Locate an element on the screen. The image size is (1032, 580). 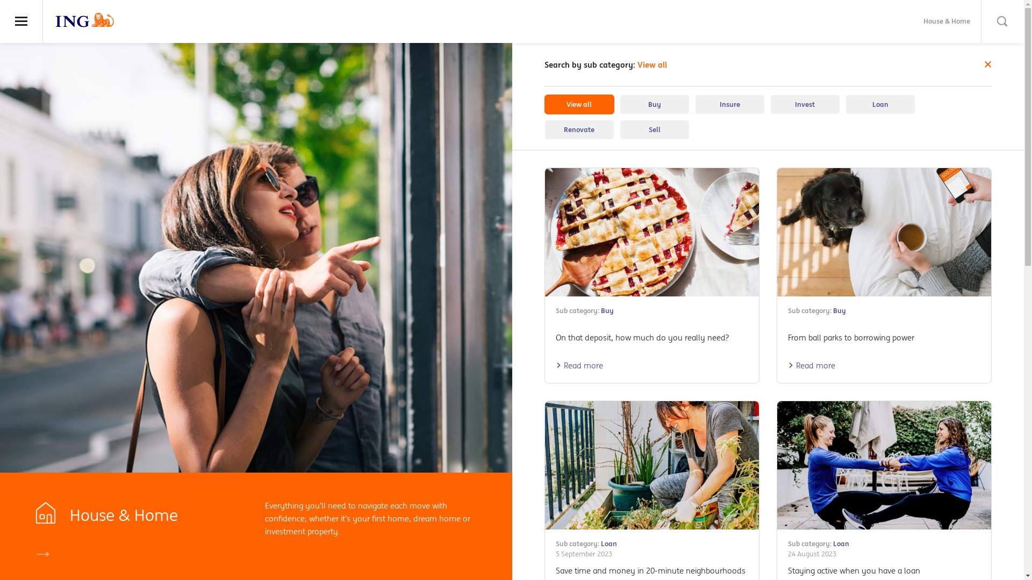
Buy is located at coordinates (607, 310).